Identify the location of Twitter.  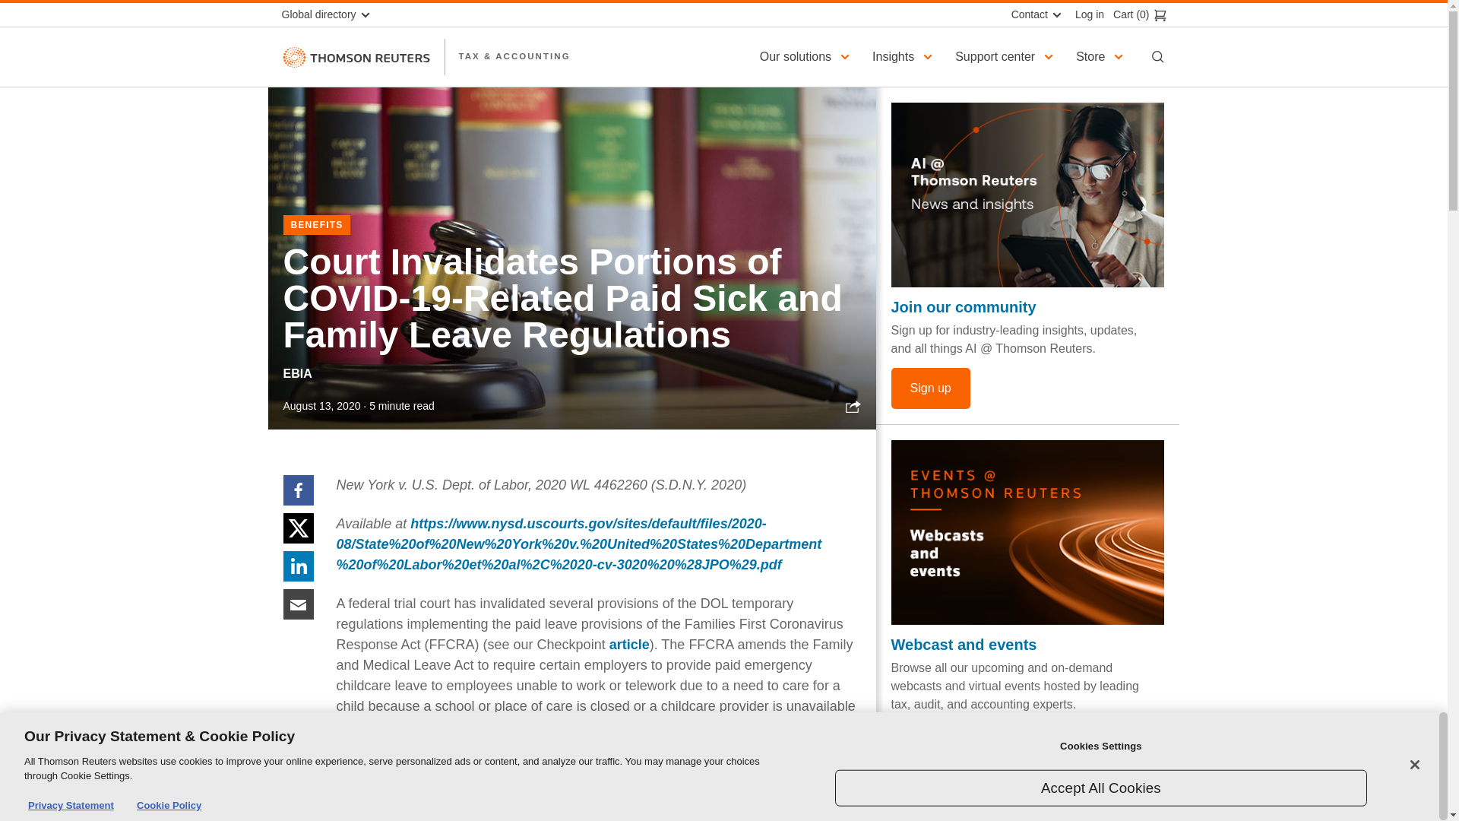
(298, 527).